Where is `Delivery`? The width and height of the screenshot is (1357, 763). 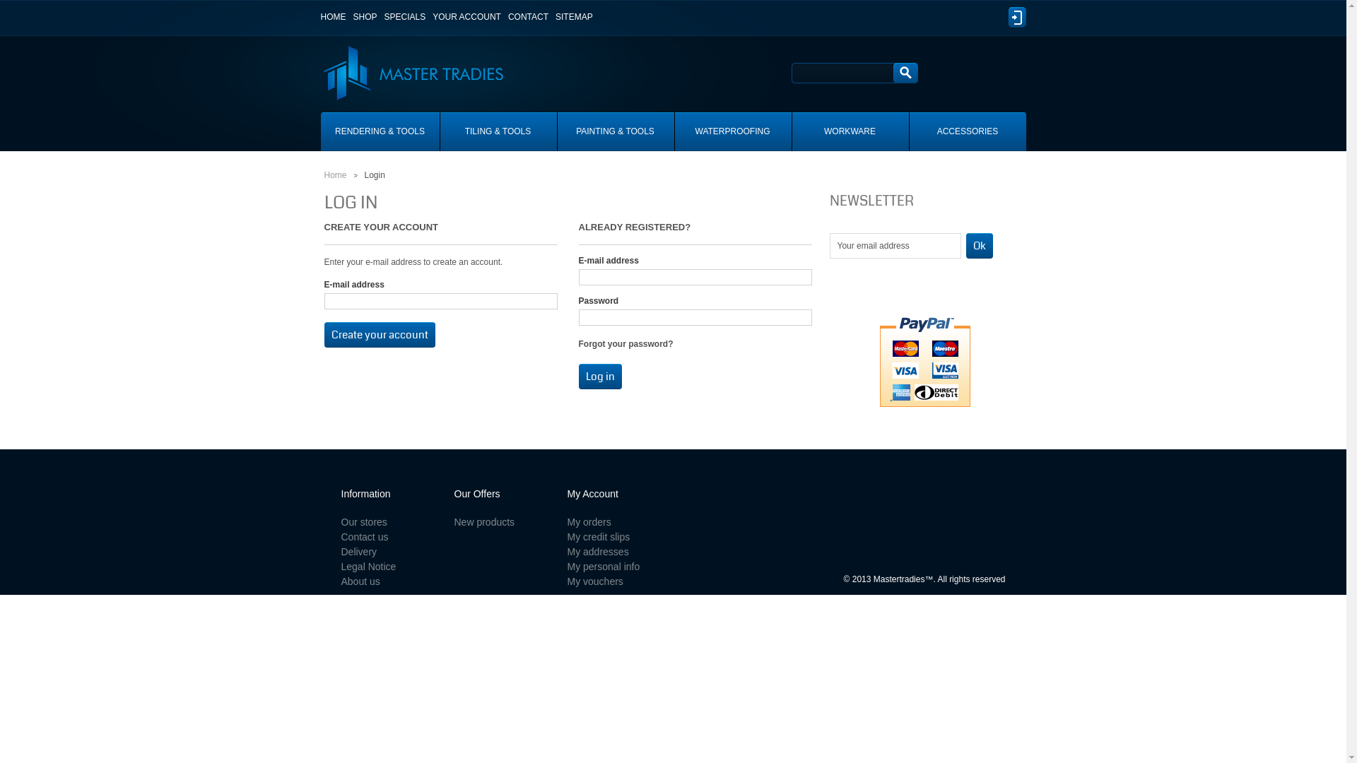
Delivery is located at coordinates (359, 552).